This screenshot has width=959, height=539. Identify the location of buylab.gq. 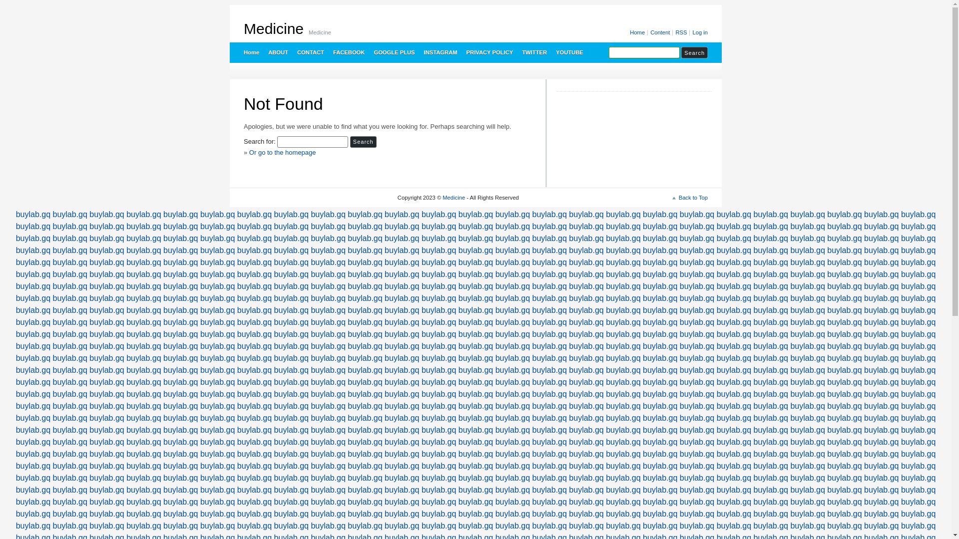
(512, 418).